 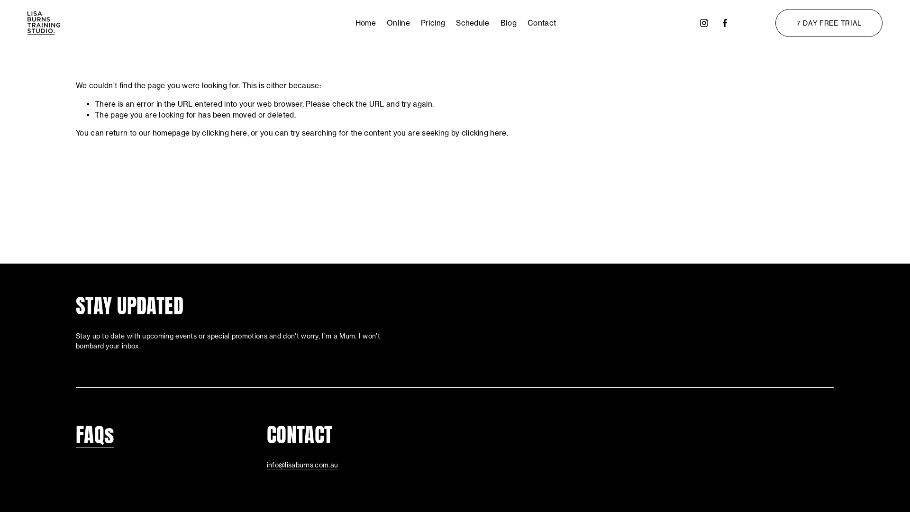 What do you see at coordinates (509, 23) in the screenshot?
I see `Blog` at bounding box center [509, 23].